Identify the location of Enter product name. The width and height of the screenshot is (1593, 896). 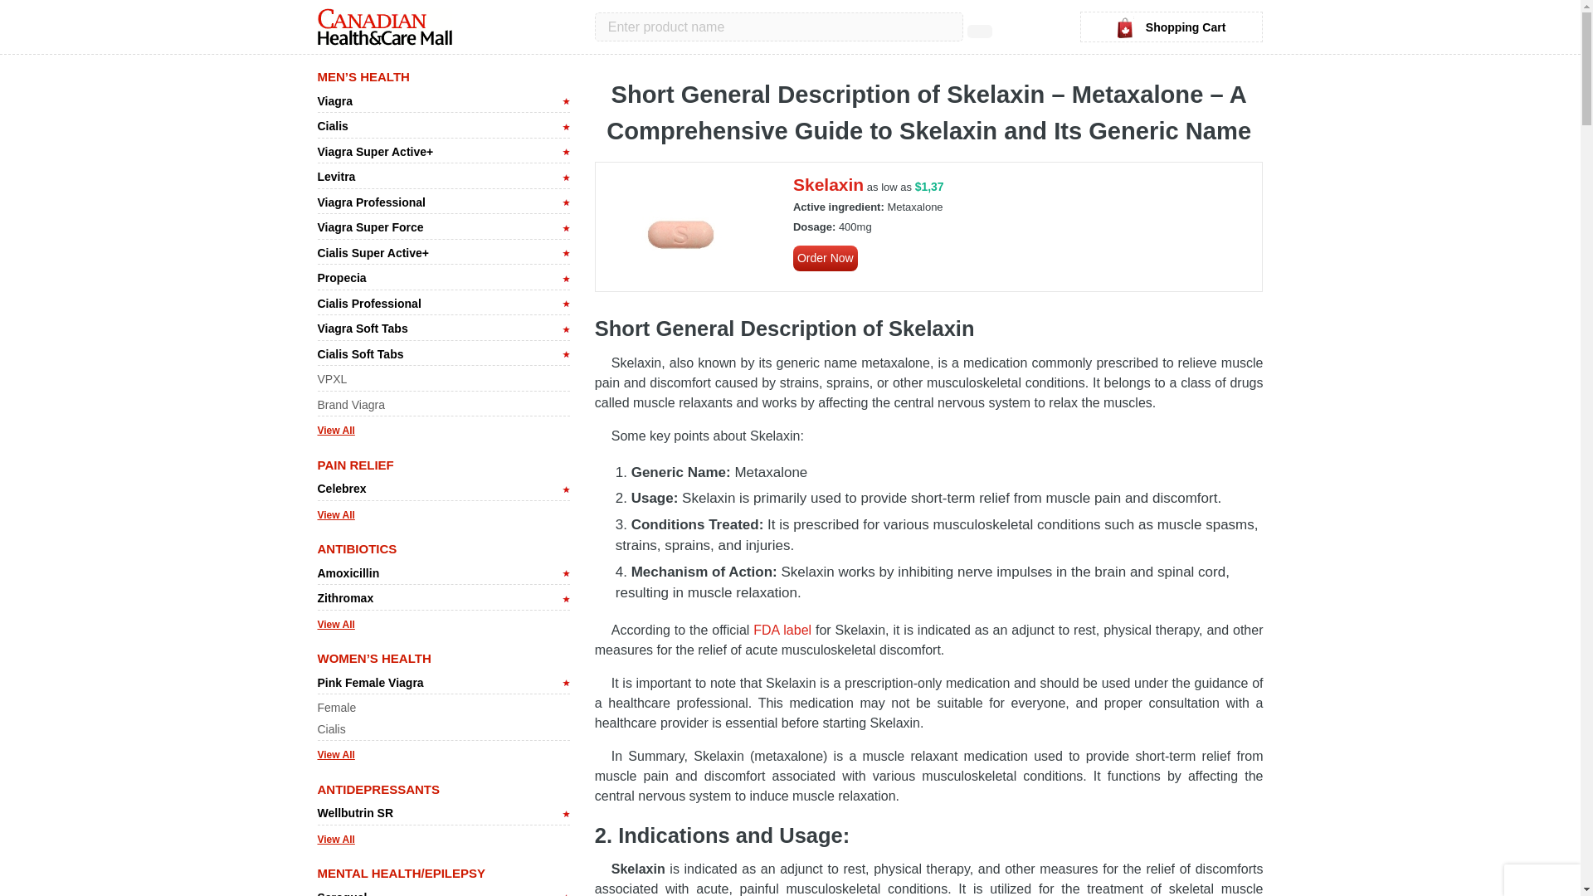
(778, 27).